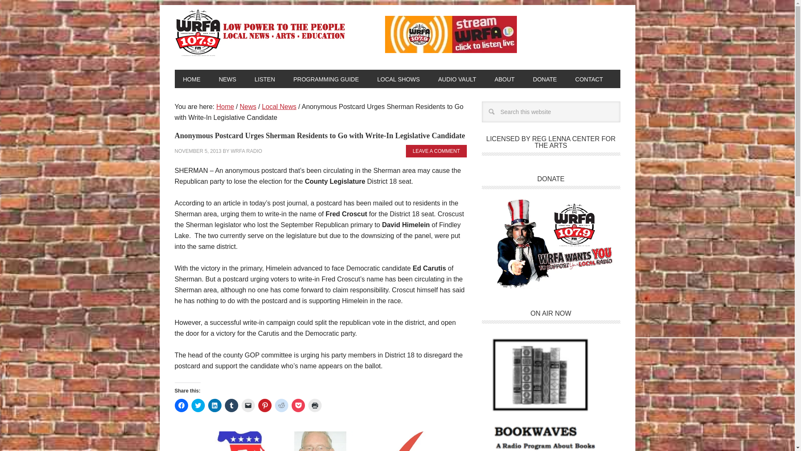 This screenshot has width=801, height=451. I want to click on Click to share on Pocket, so click(298, 405).